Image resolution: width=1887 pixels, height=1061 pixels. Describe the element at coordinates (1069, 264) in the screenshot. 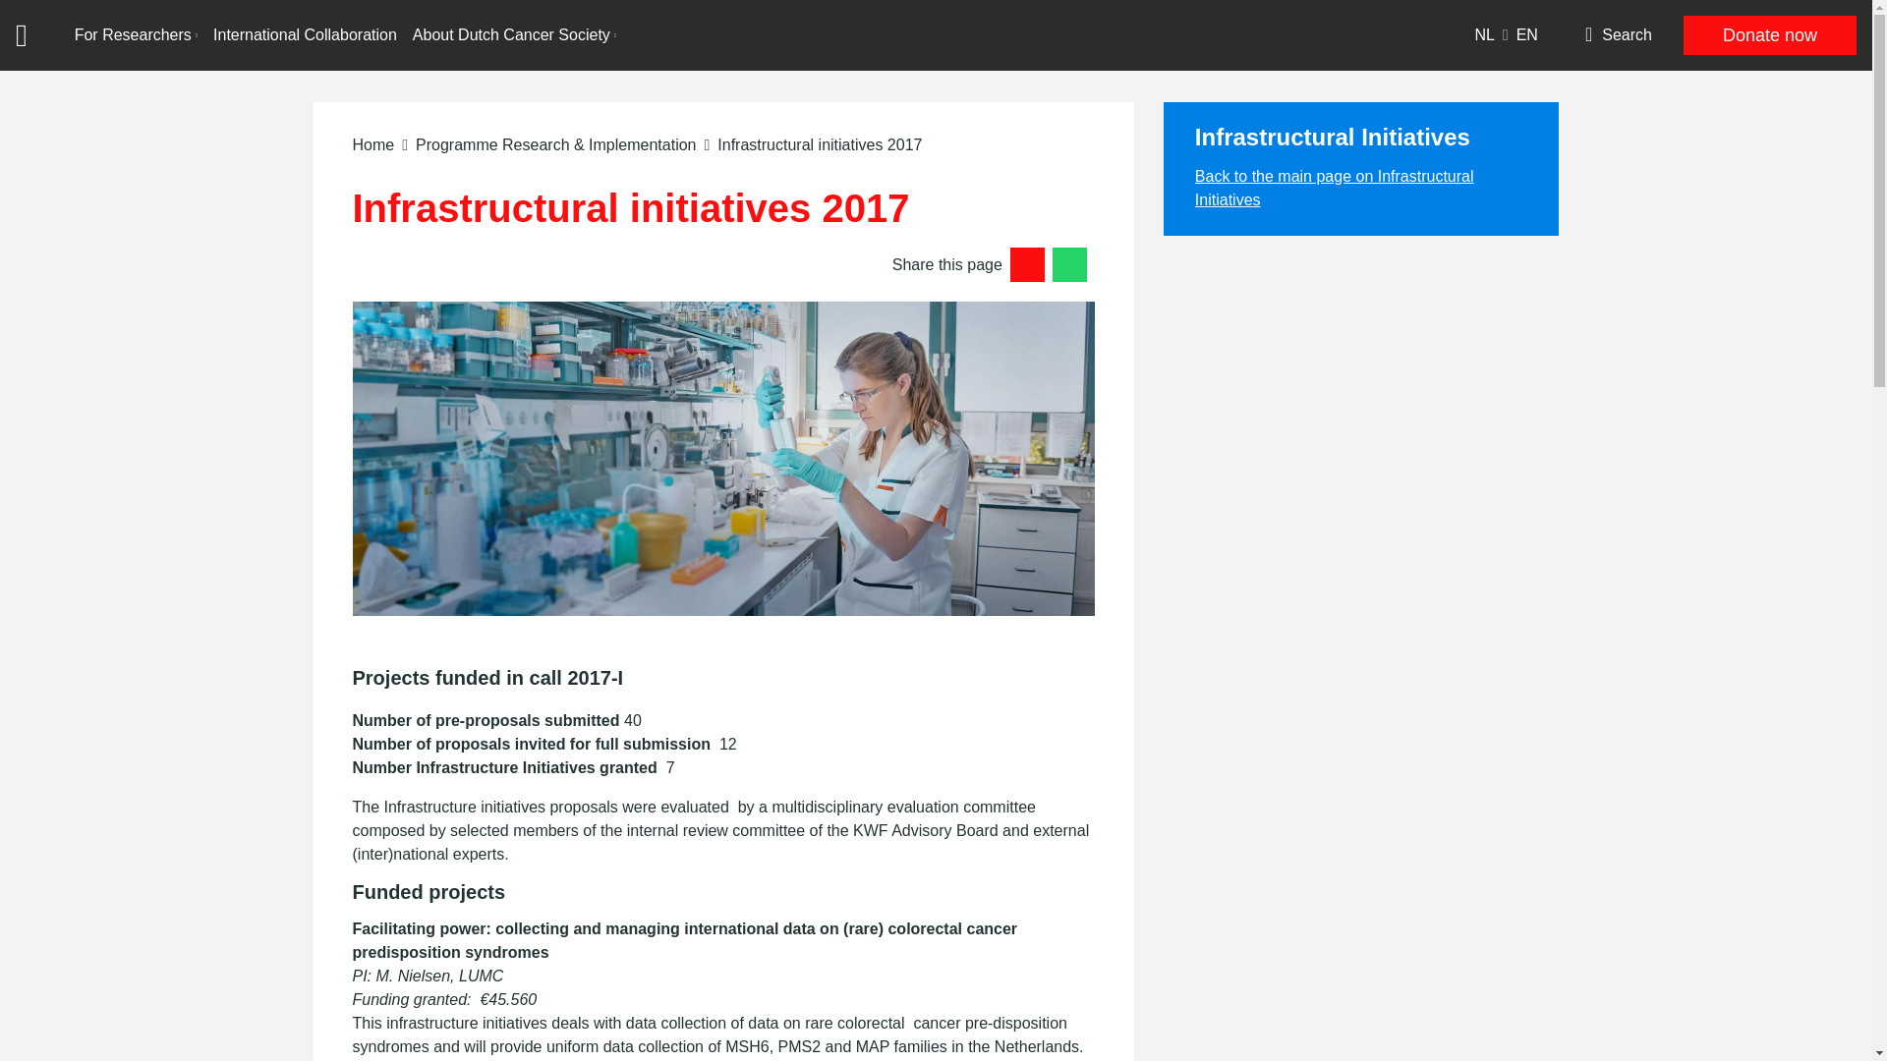

I see `Facebook` at that location.